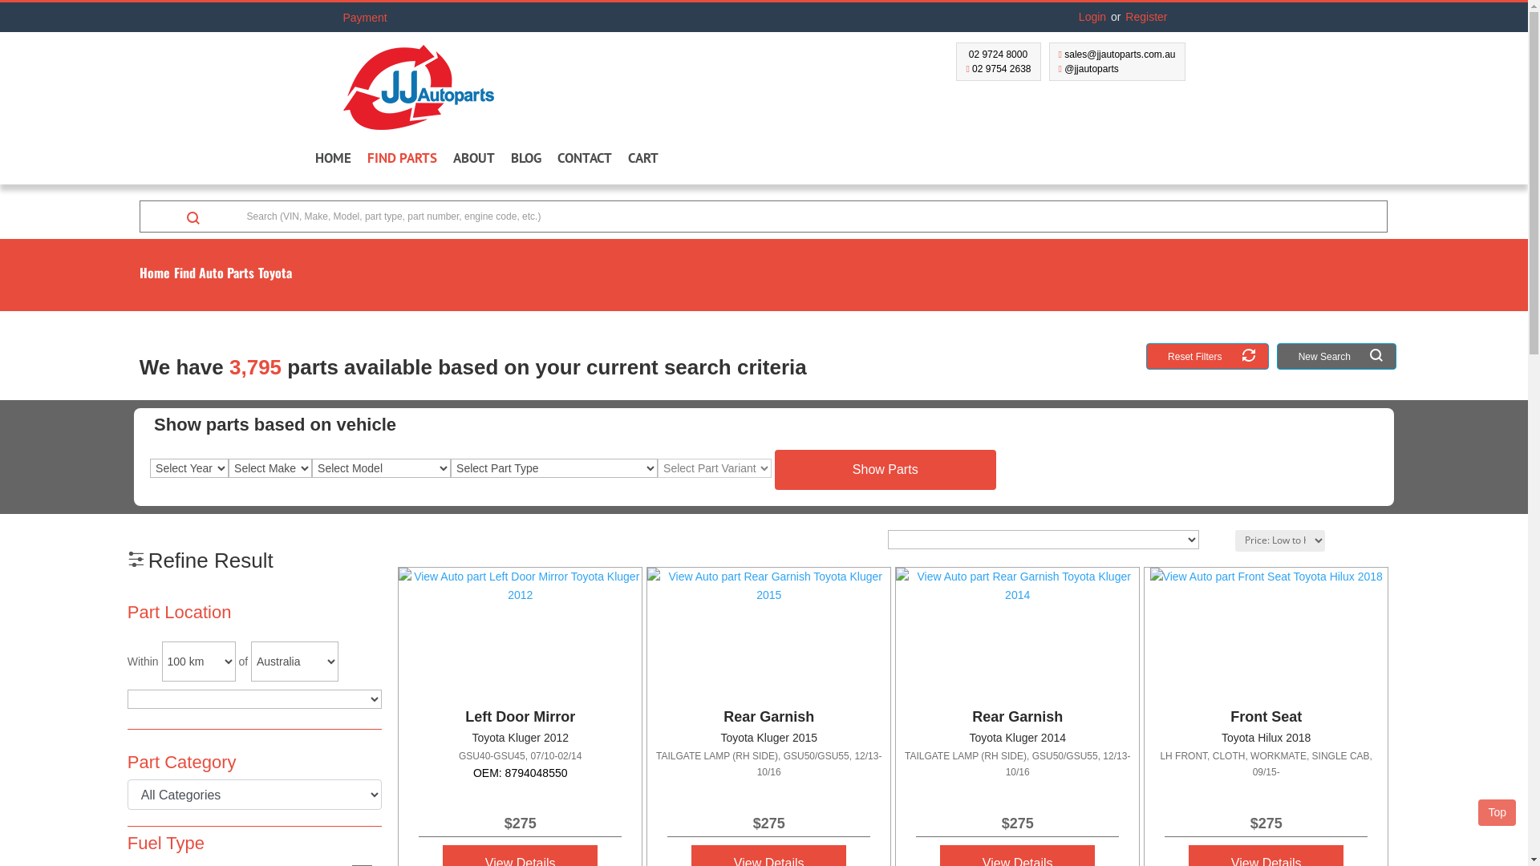 The height and width of the screenshot is (866, 1540). Describe the element at coordinates (996, 55) in the screenshot. I see ` 02 9724 8000` at that location.